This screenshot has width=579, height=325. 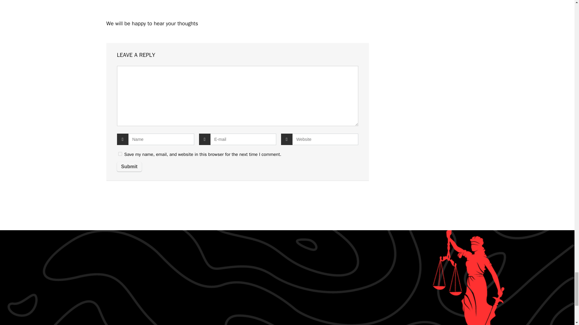 I want to click on yes, so click(x=120, y=154).